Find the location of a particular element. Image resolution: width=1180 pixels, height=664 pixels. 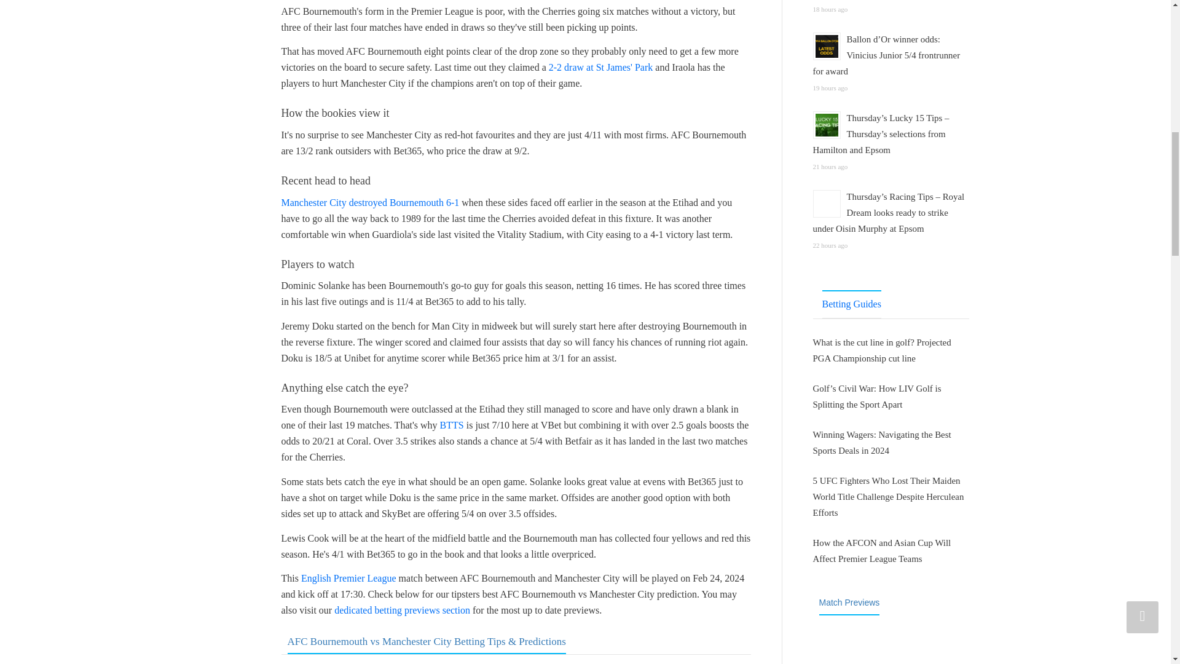

2-2 draw at St James' Park is located at coordinates (600, 67).